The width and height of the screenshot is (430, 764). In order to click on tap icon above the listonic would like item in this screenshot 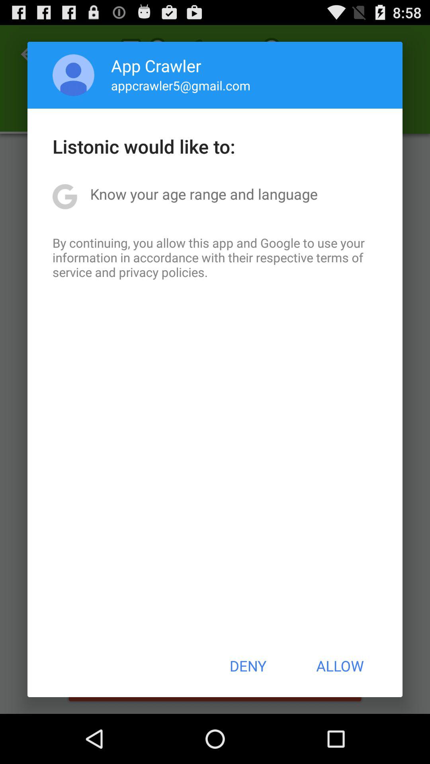, I will do `click(73, 75)`.